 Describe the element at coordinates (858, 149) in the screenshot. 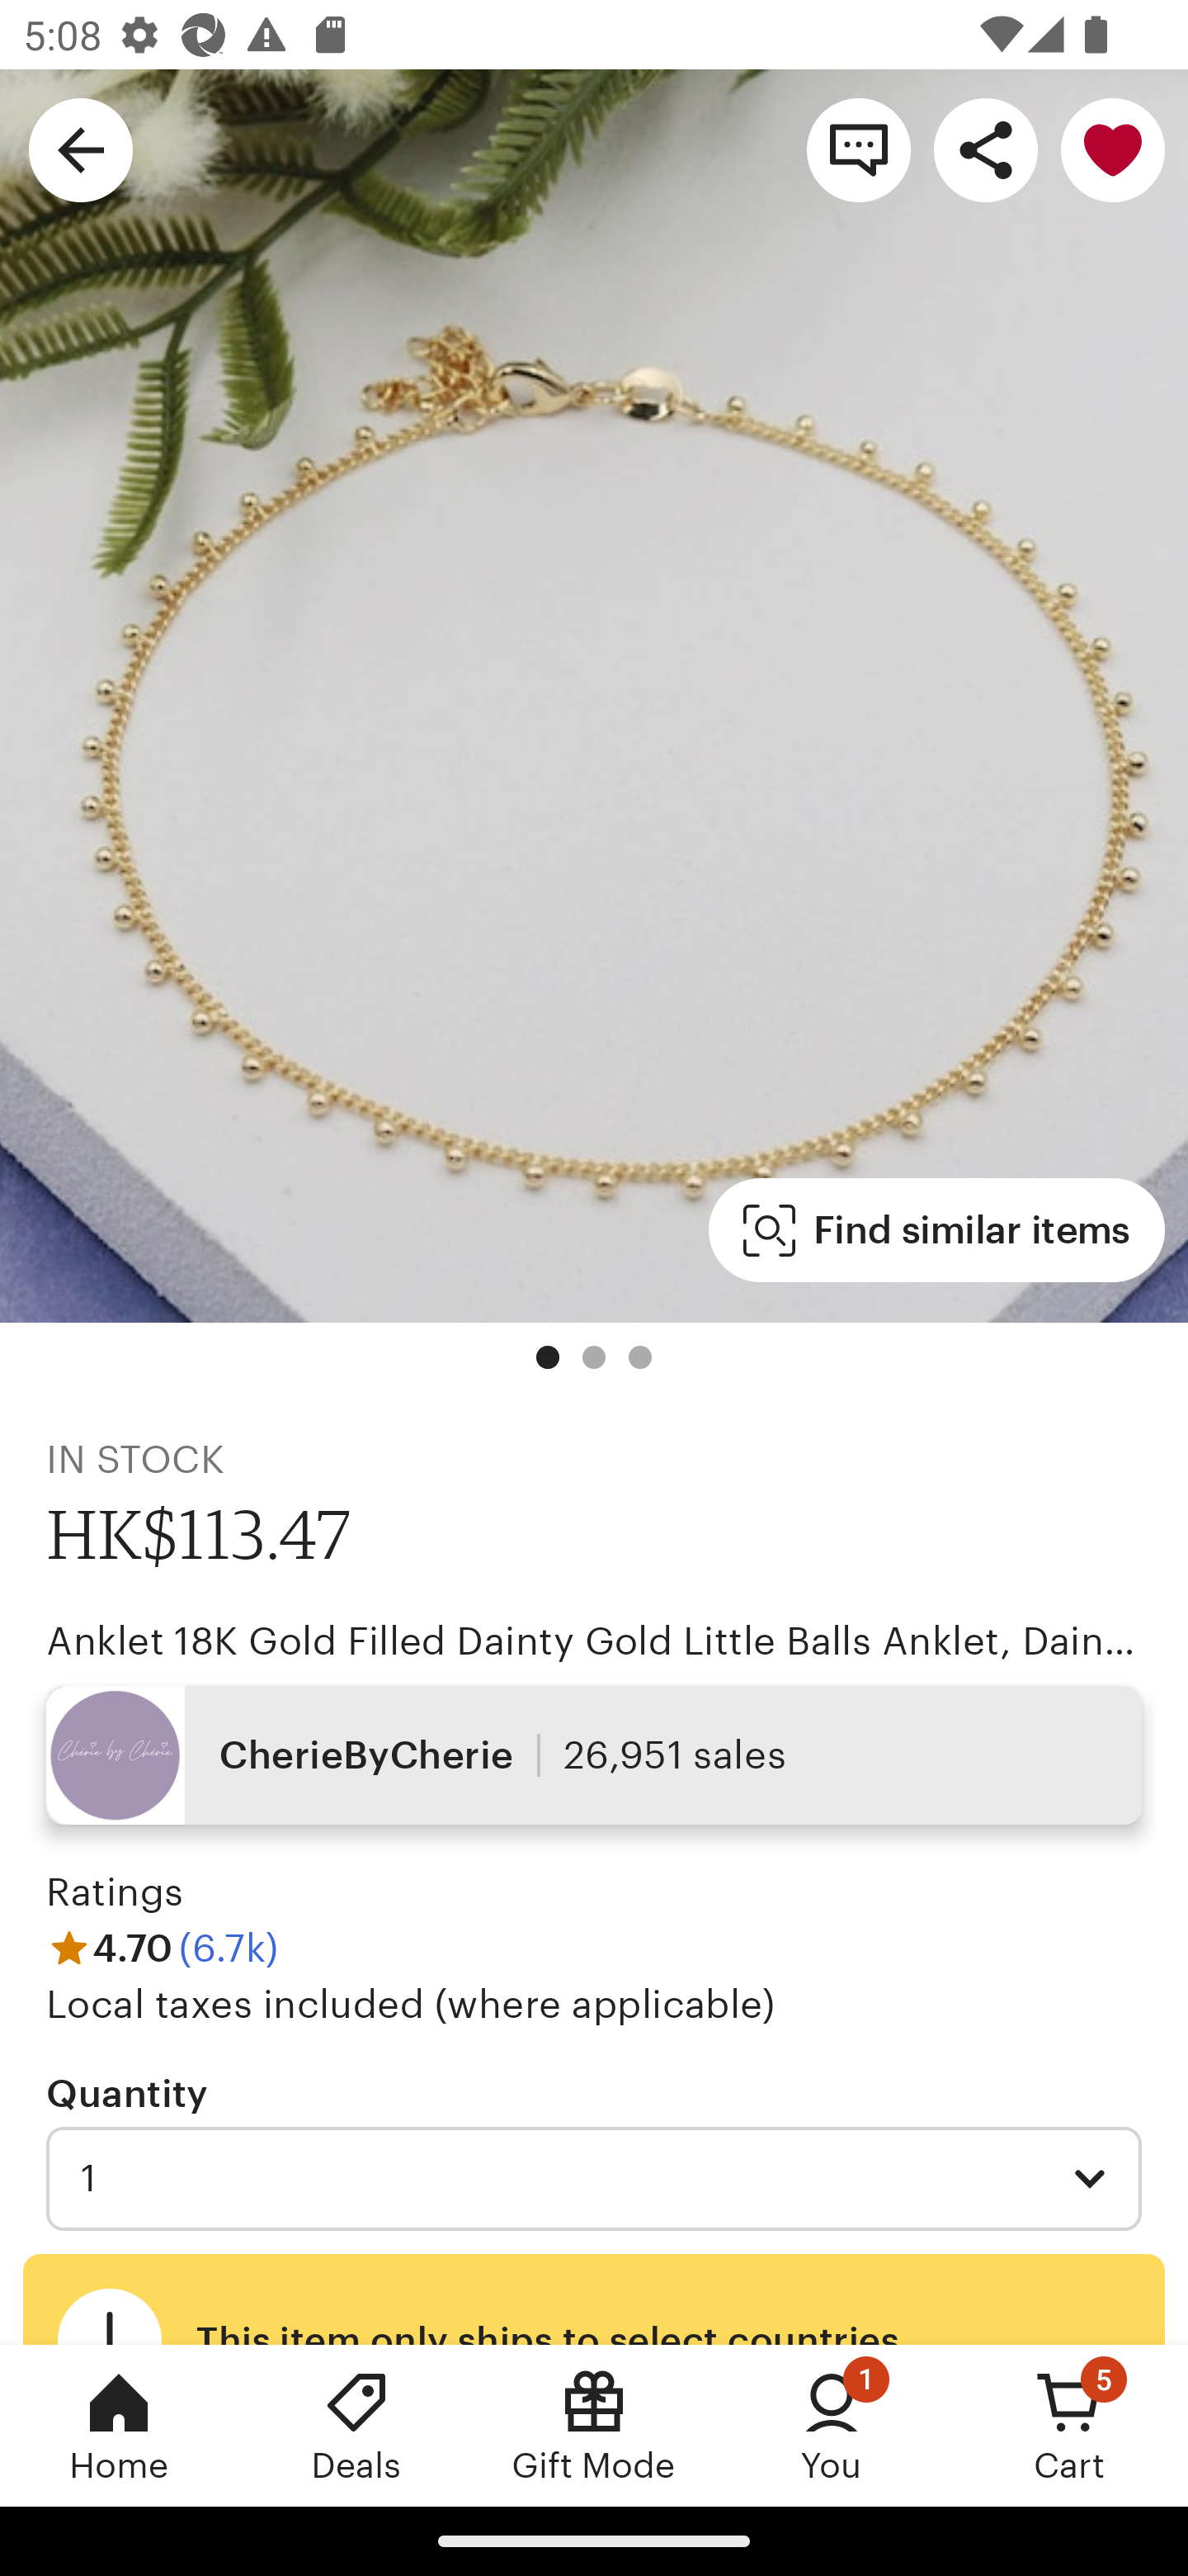

I see `Contact shop` at that location.